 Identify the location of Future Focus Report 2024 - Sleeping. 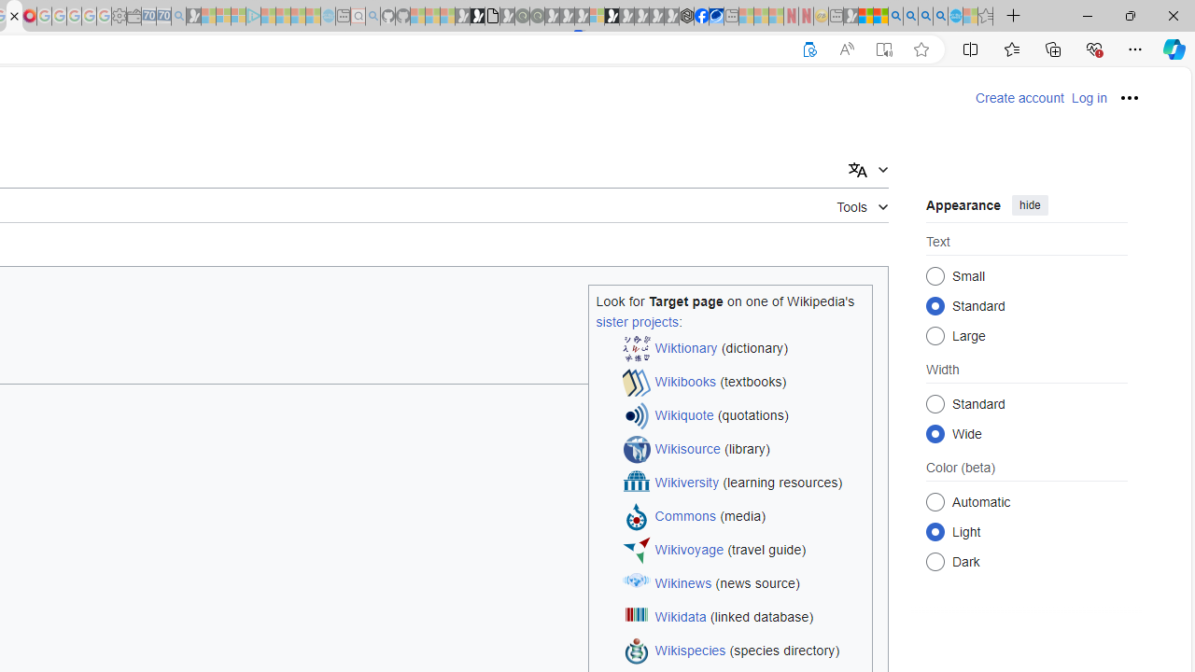
(537, 17).